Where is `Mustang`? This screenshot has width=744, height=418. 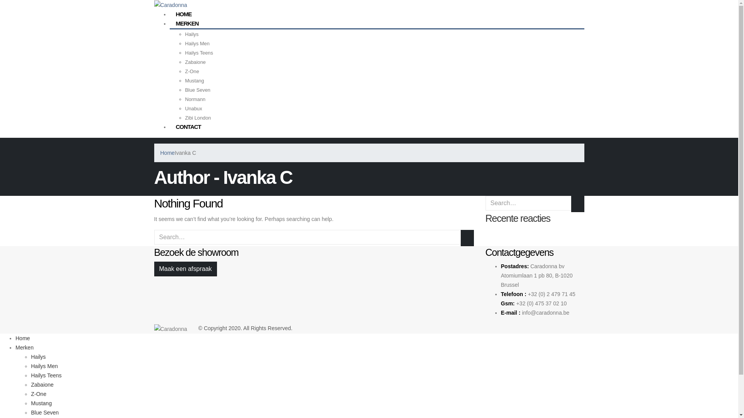 Mustang is located at coordinates (195, 81).